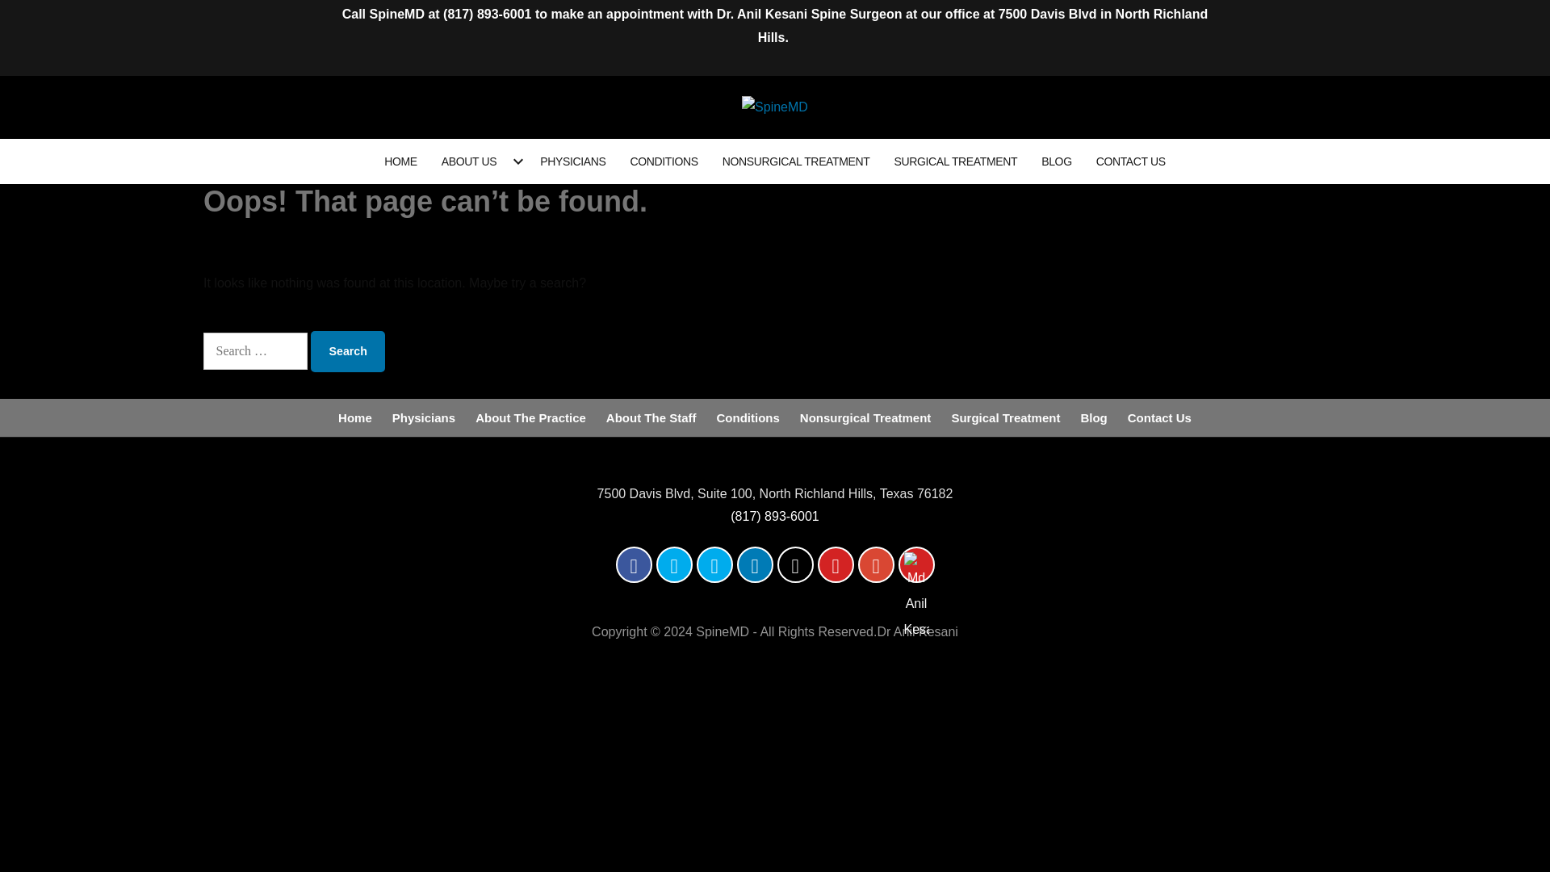 This screenshot has width=1550, height=872. Describe the element at coordinates (530, 418) in the screenshot. I see `About The Practice` at that location.